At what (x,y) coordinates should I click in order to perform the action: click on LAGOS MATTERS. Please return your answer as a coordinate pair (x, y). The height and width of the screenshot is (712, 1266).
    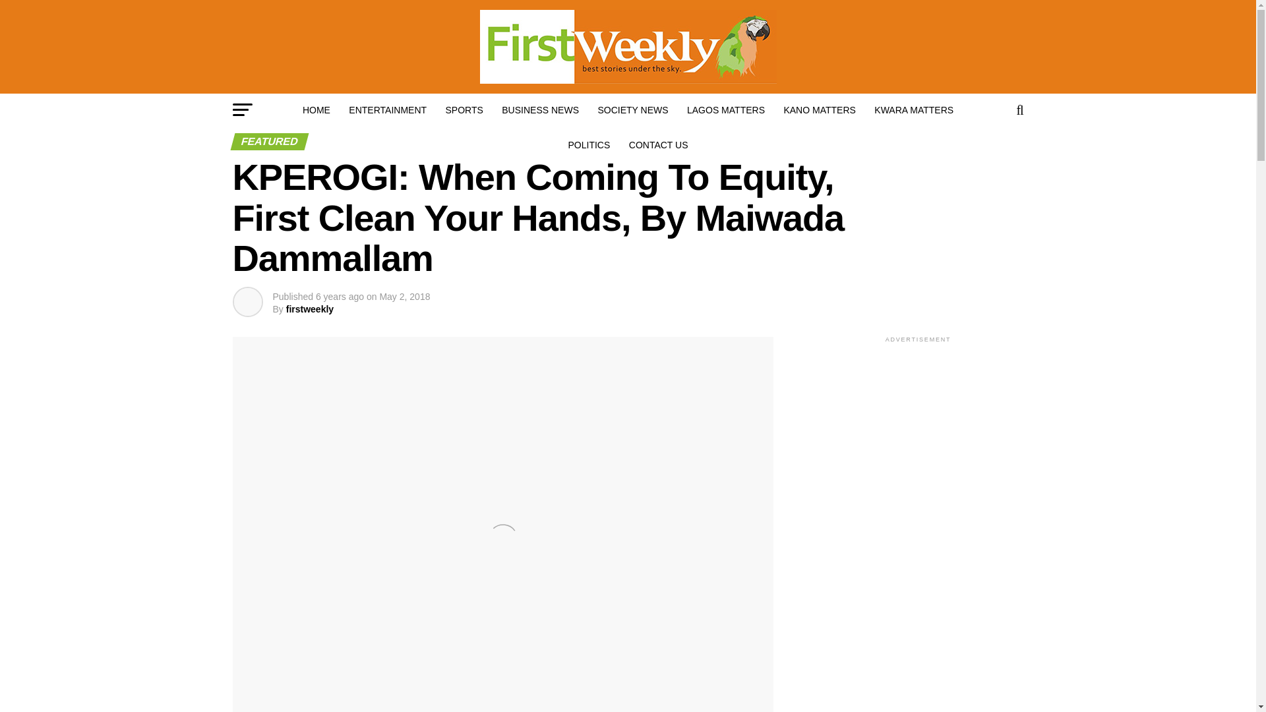
    Looking at the image, I should click on (725, 109).